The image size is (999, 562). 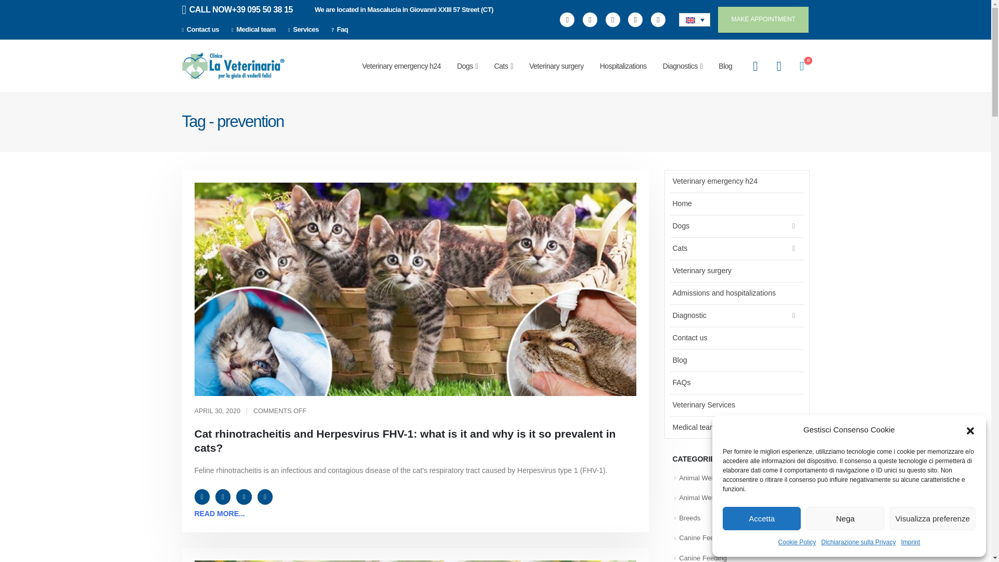 I want to click on Visualizza preferenze, so click(x=932, y=518).